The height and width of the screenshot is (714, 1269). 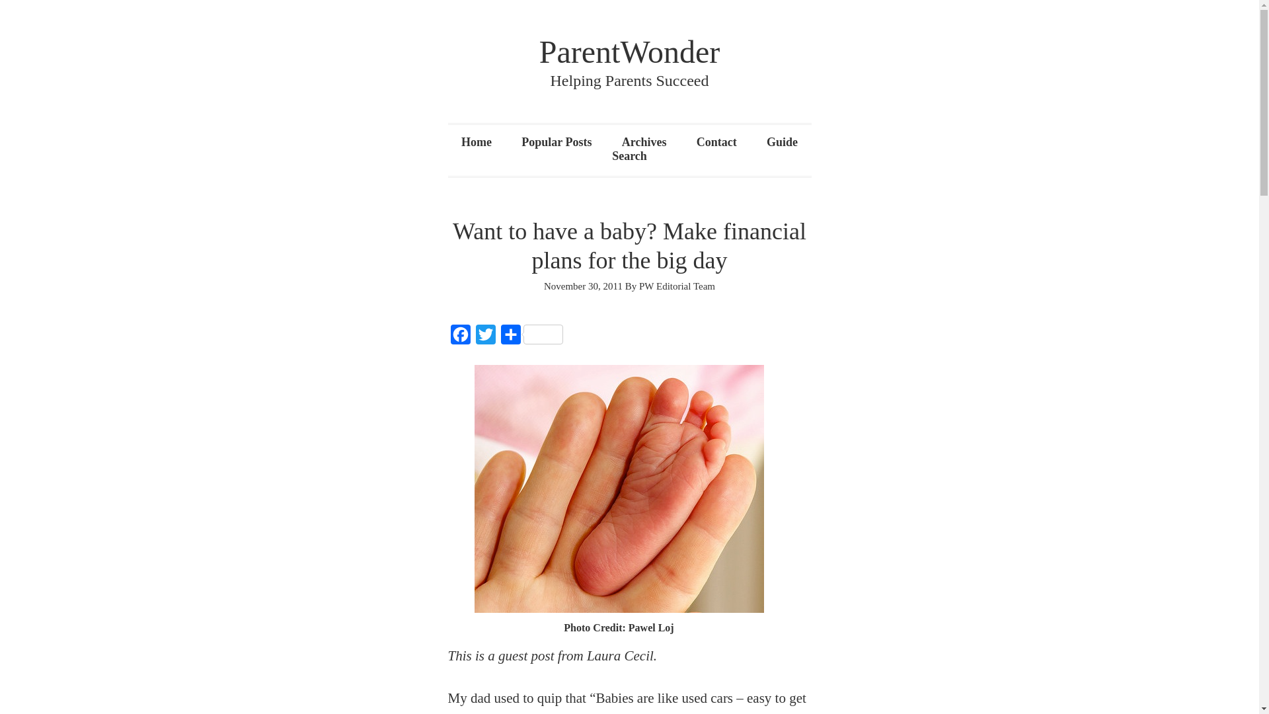 I want to click on ParentWonder, so click(x=629, y=52).